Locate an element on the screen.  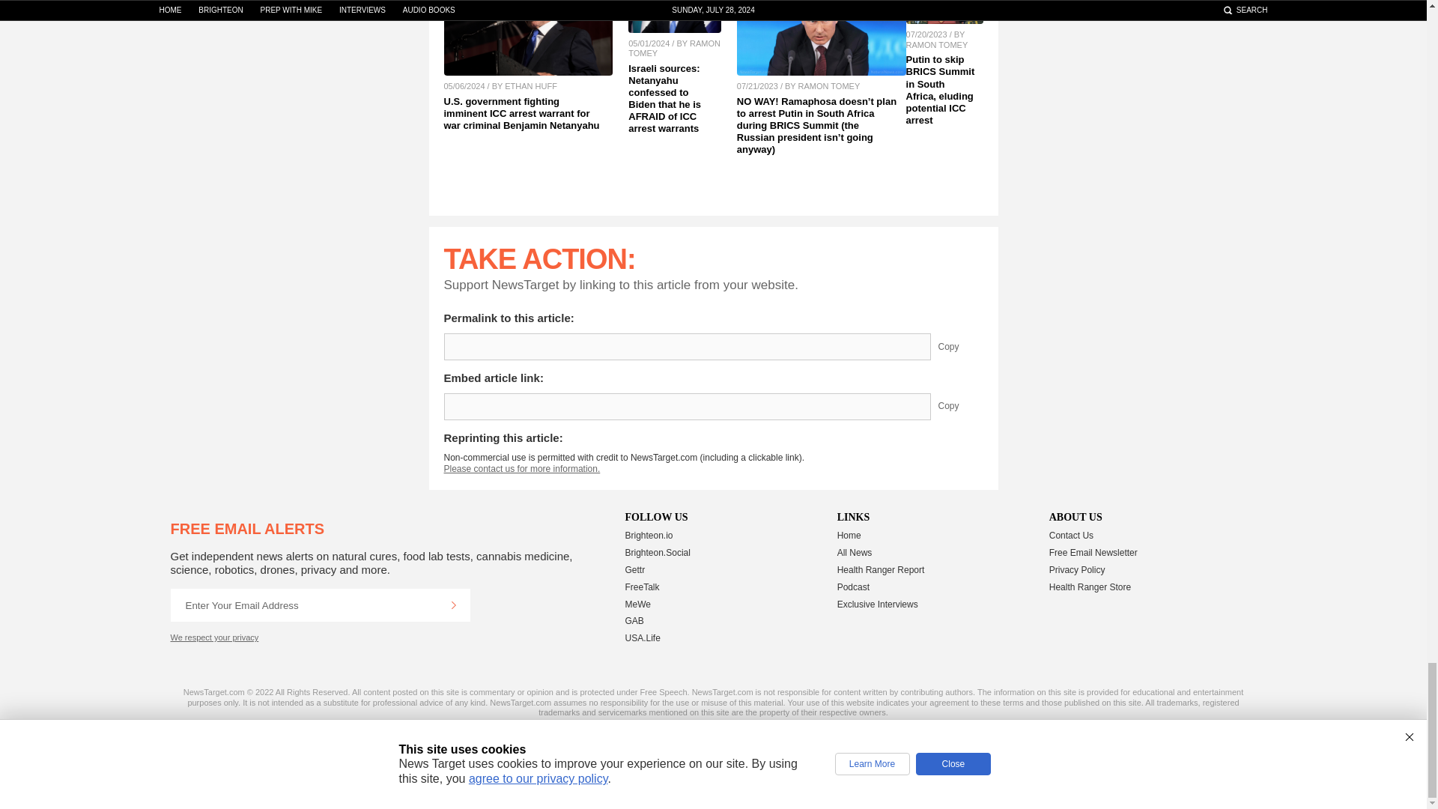
Copy Permalink is located at coordinates (959, 346).